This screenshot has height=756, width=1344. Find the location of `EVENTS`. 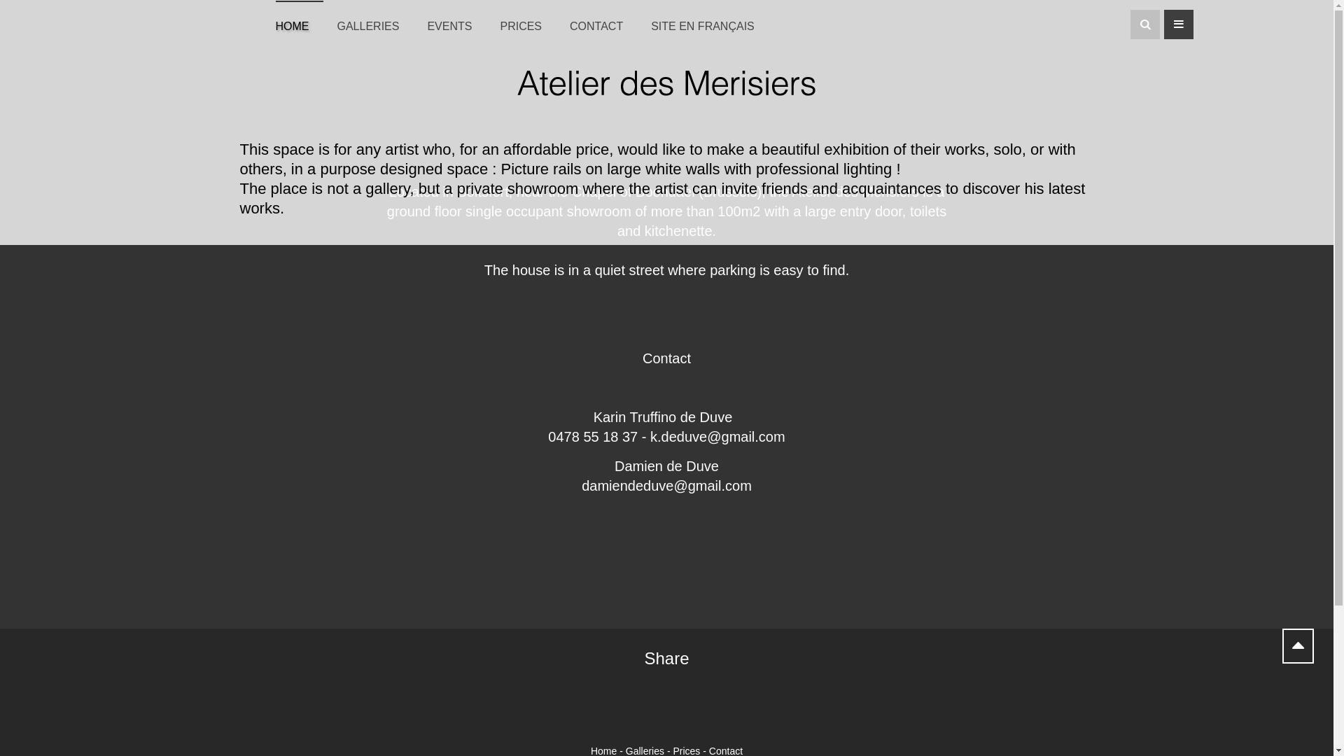

EVENTS is located at coordinates (456, 21).